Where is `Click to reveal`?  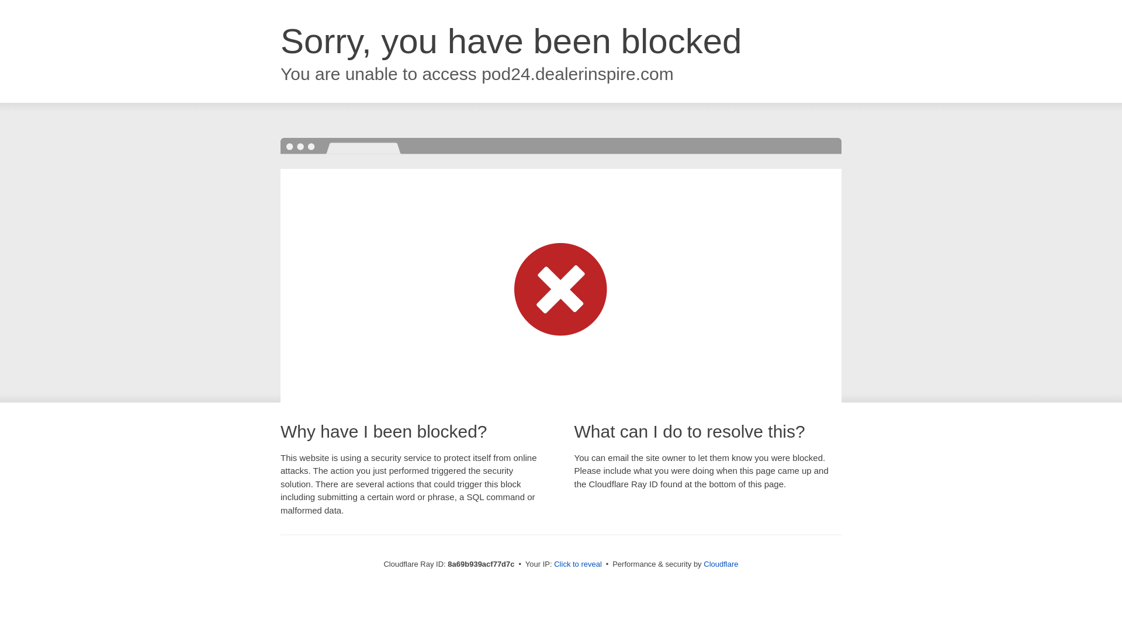
Click to reveal is located at coordinates (577, 564).